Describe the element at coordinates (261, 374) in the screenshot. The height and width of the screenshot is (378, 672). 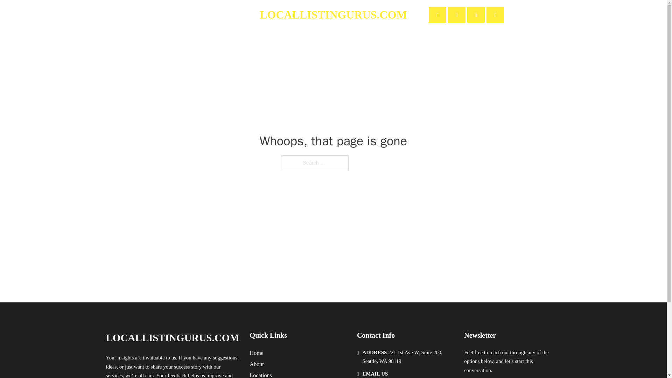
I see `Locations` at that location.